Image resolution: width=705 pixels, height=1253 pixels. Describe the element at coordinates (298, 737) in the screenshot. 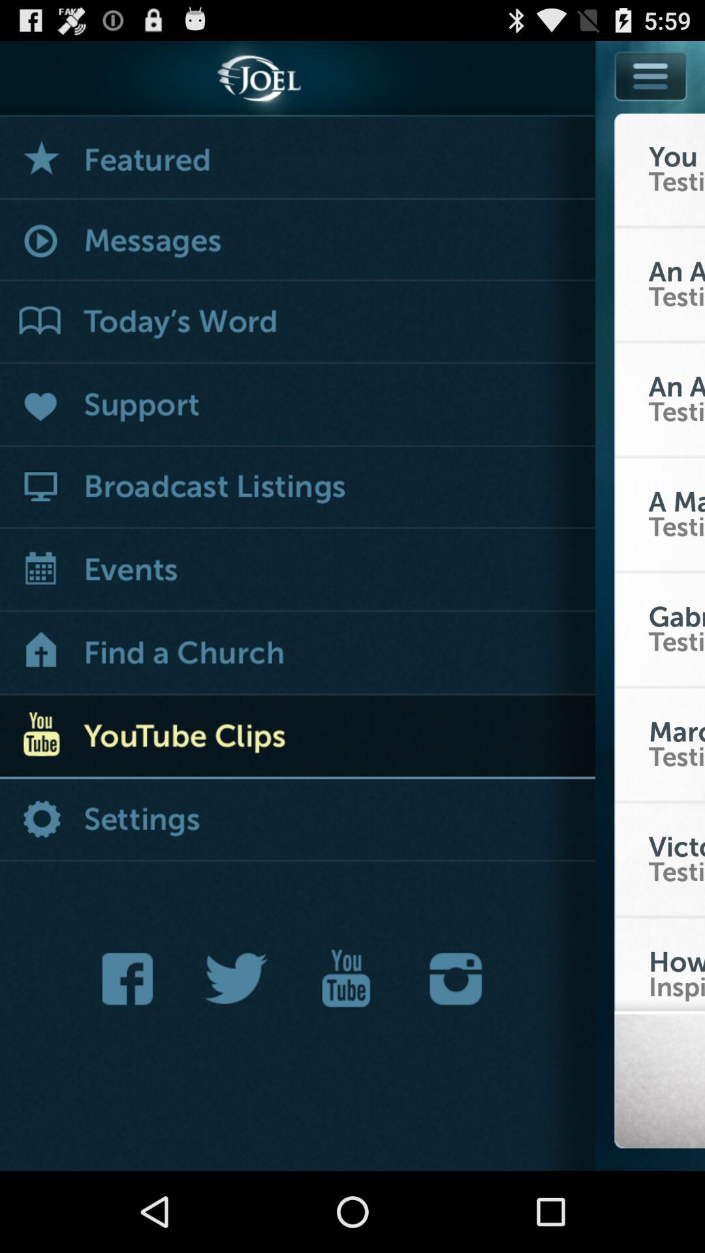

I see `youtube clips` at that location.